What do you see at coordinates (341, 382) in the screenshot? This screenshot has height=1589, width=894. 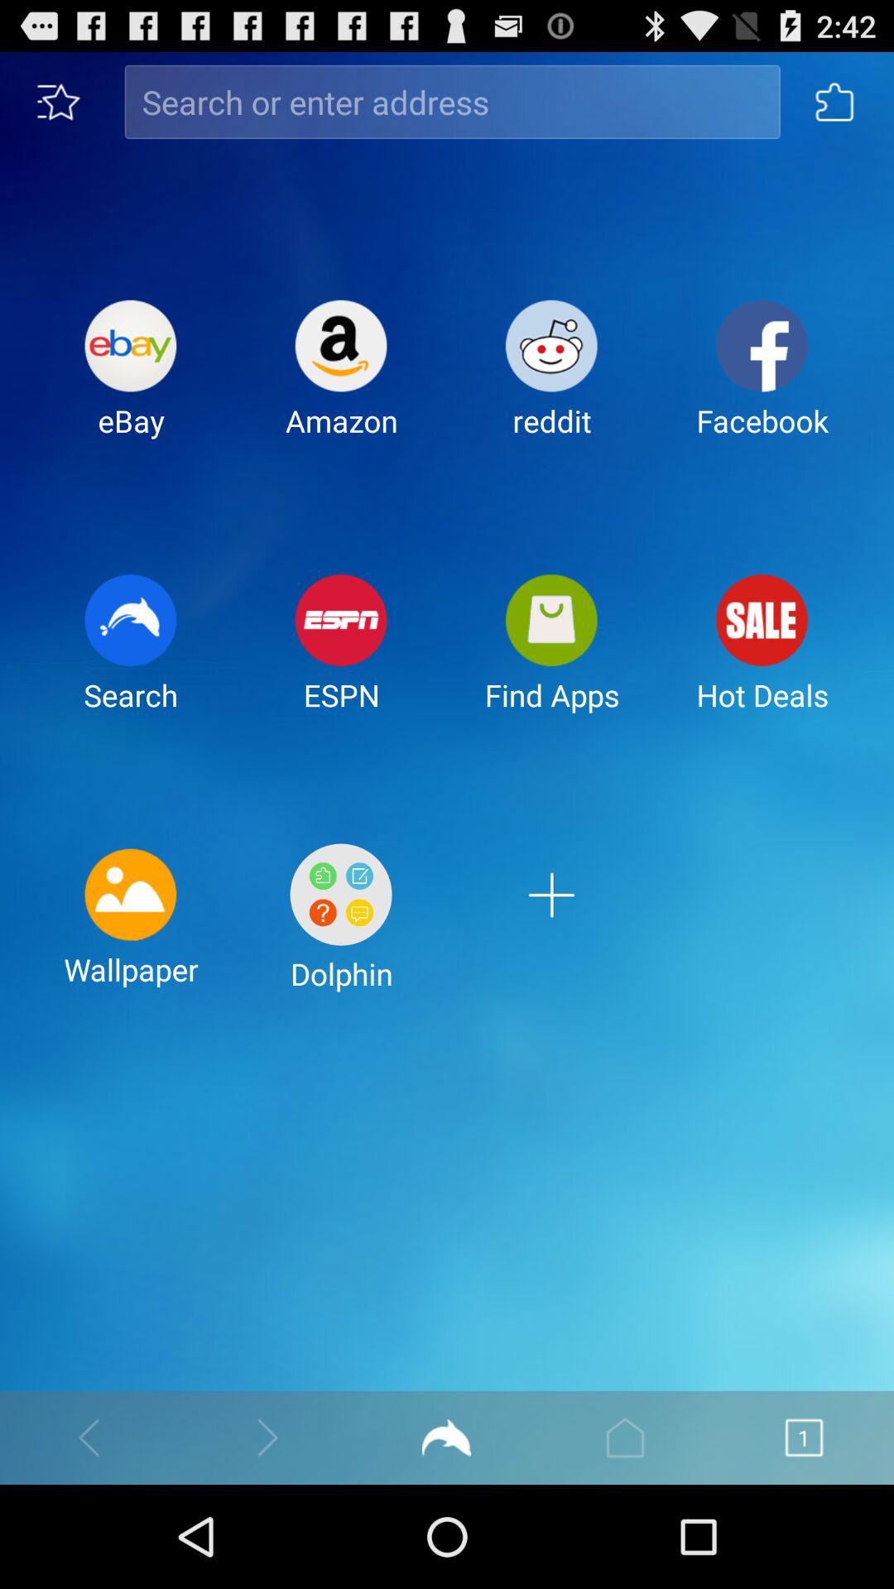 I see `select the amazon icon` at bounding box center [341, 382].